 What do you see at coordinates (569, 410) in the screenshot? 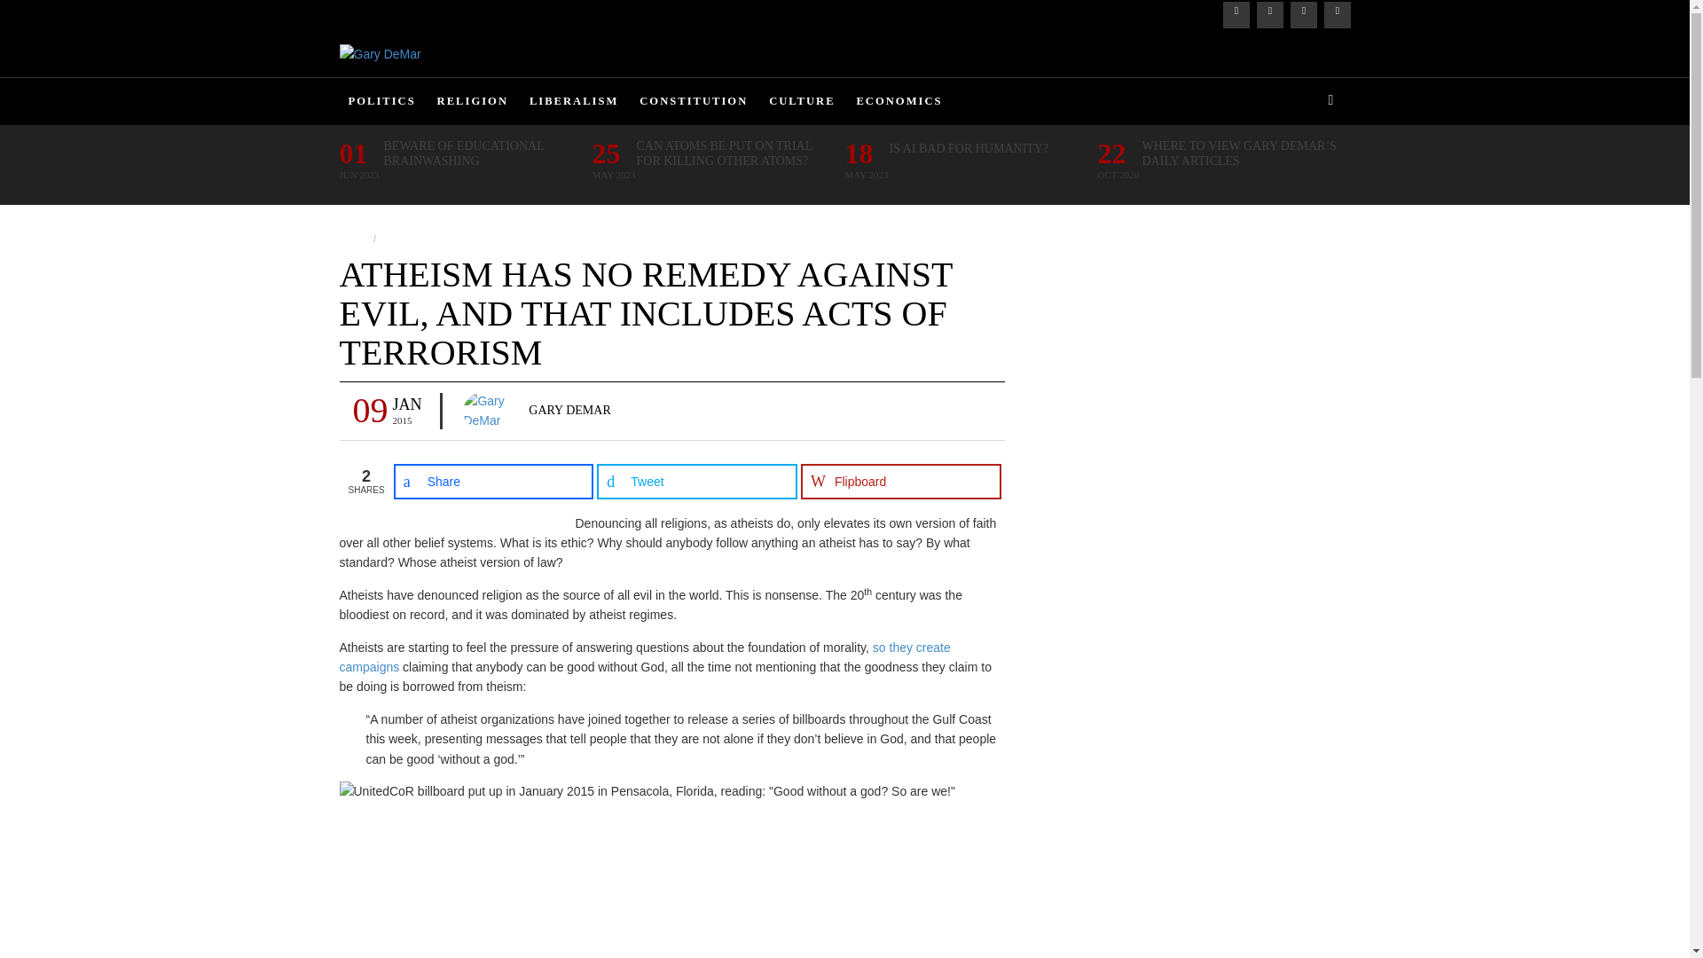
I see `GARY DEMAR` at bounding box center [569, 410].